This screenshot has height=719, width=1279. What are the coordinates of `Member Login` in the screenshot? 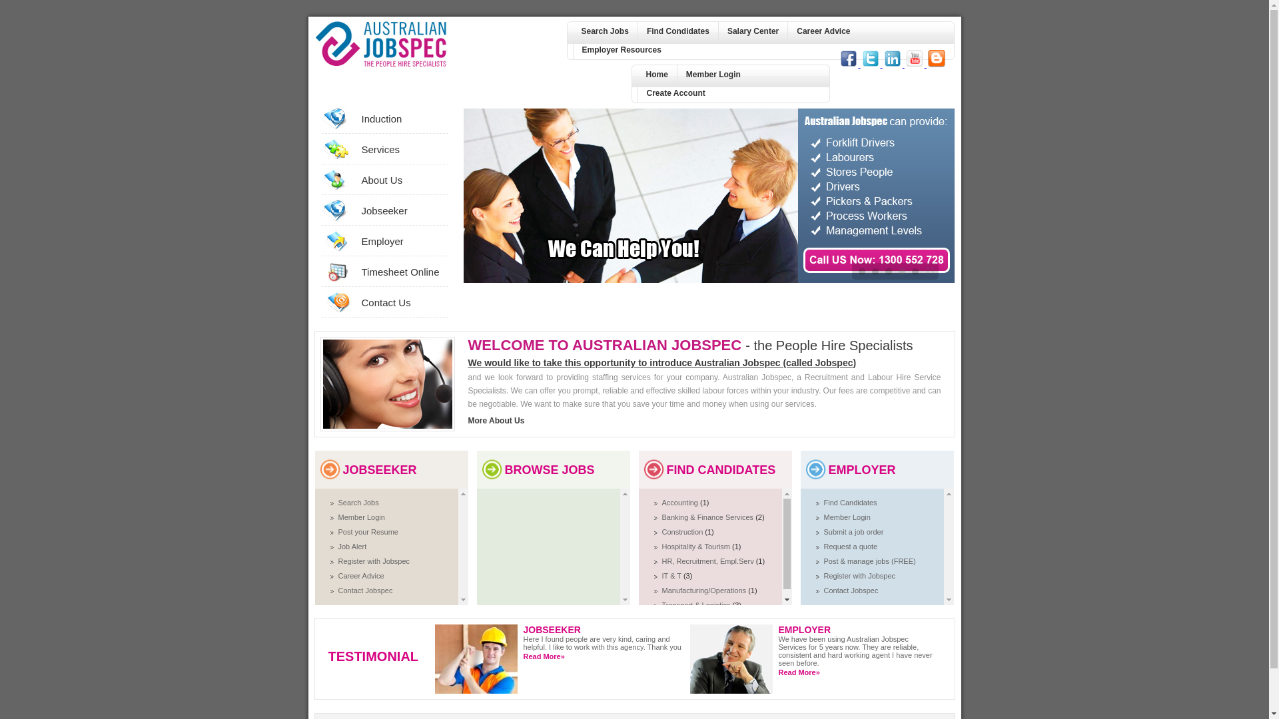 It's located at (847, 517).